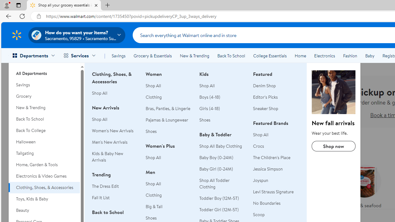 This screenshot has height=222, width=395. I want to click on Pajamas & Loungewear, so click(167, 120).